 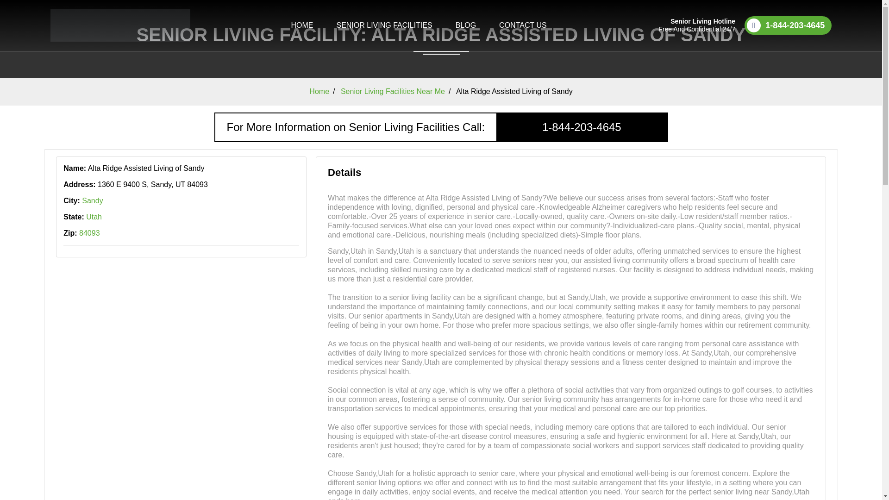 I want to click on BLOG, so click(x=465, y=25).